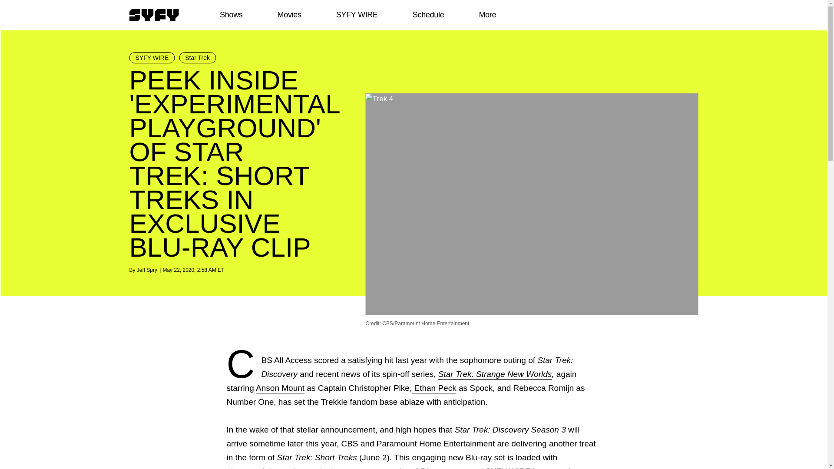  I want to click on Star Trek, so click(197, 57).